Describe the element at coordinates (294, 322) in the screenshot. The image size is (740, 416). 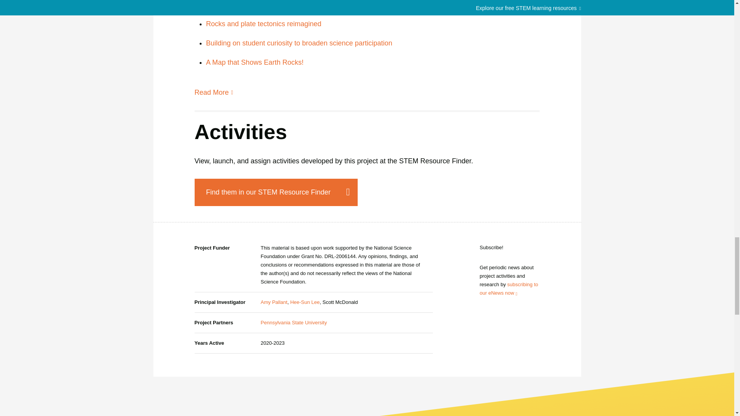
I see `Pennsylvania State University` at that location.